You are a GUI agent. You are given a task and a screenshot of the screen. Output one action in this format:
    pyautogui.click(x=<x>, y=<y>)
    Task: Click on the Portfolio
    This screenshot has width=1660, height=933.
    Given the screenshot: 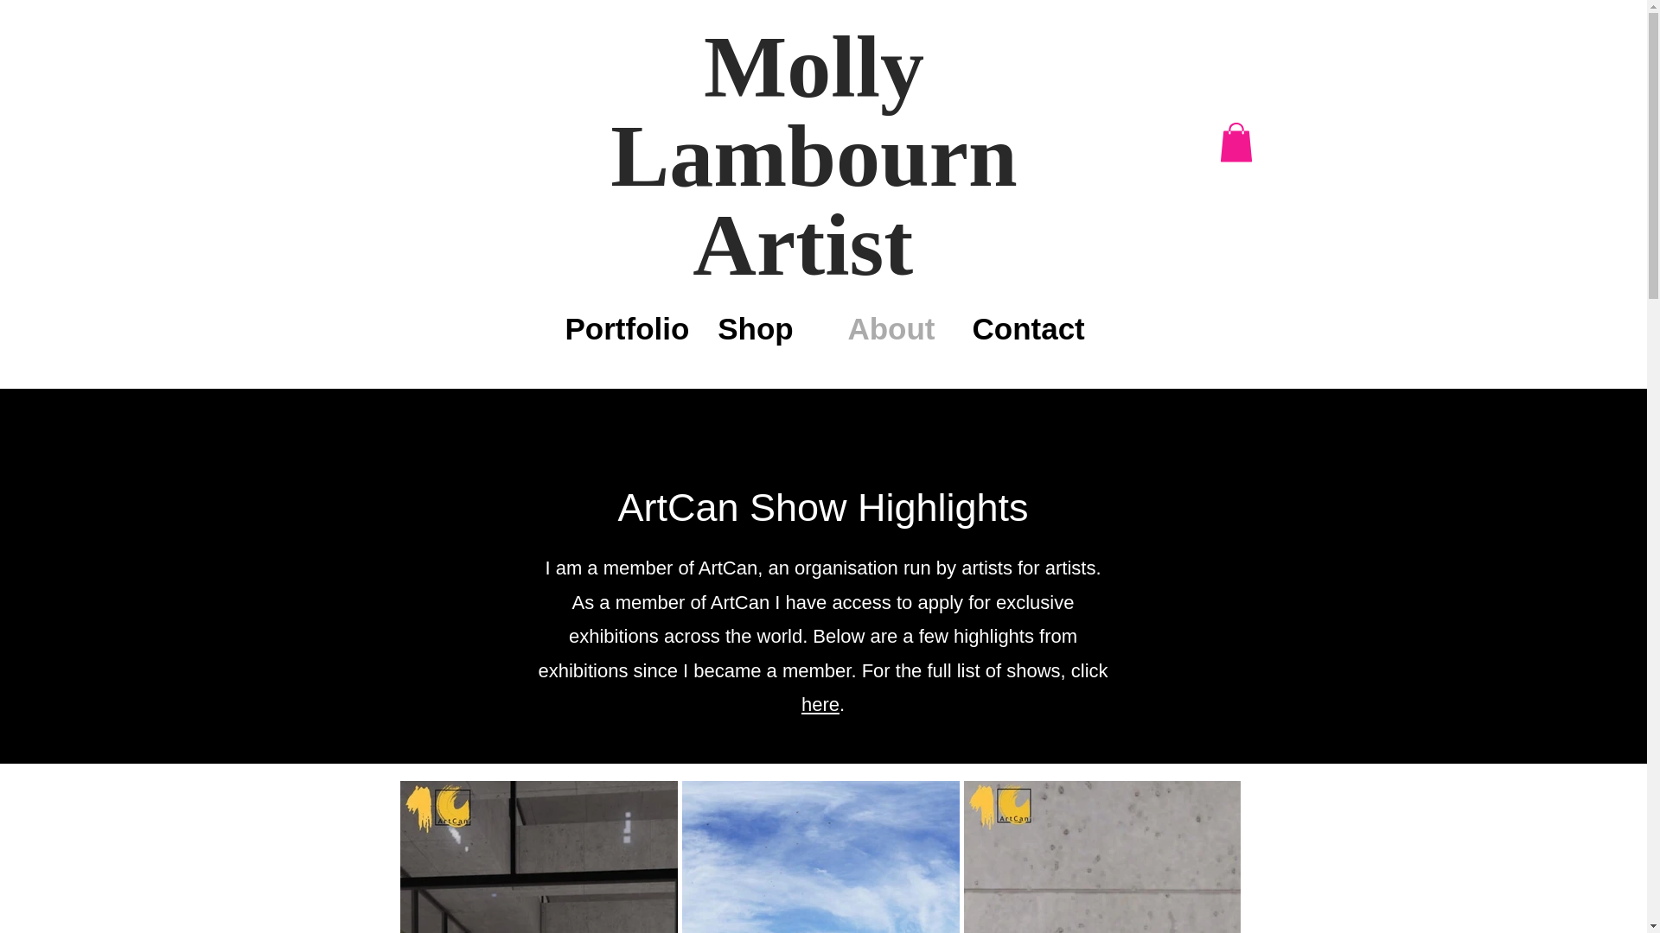 What is the action you would take?
    pyautogui.click(x=619, y=329)
    